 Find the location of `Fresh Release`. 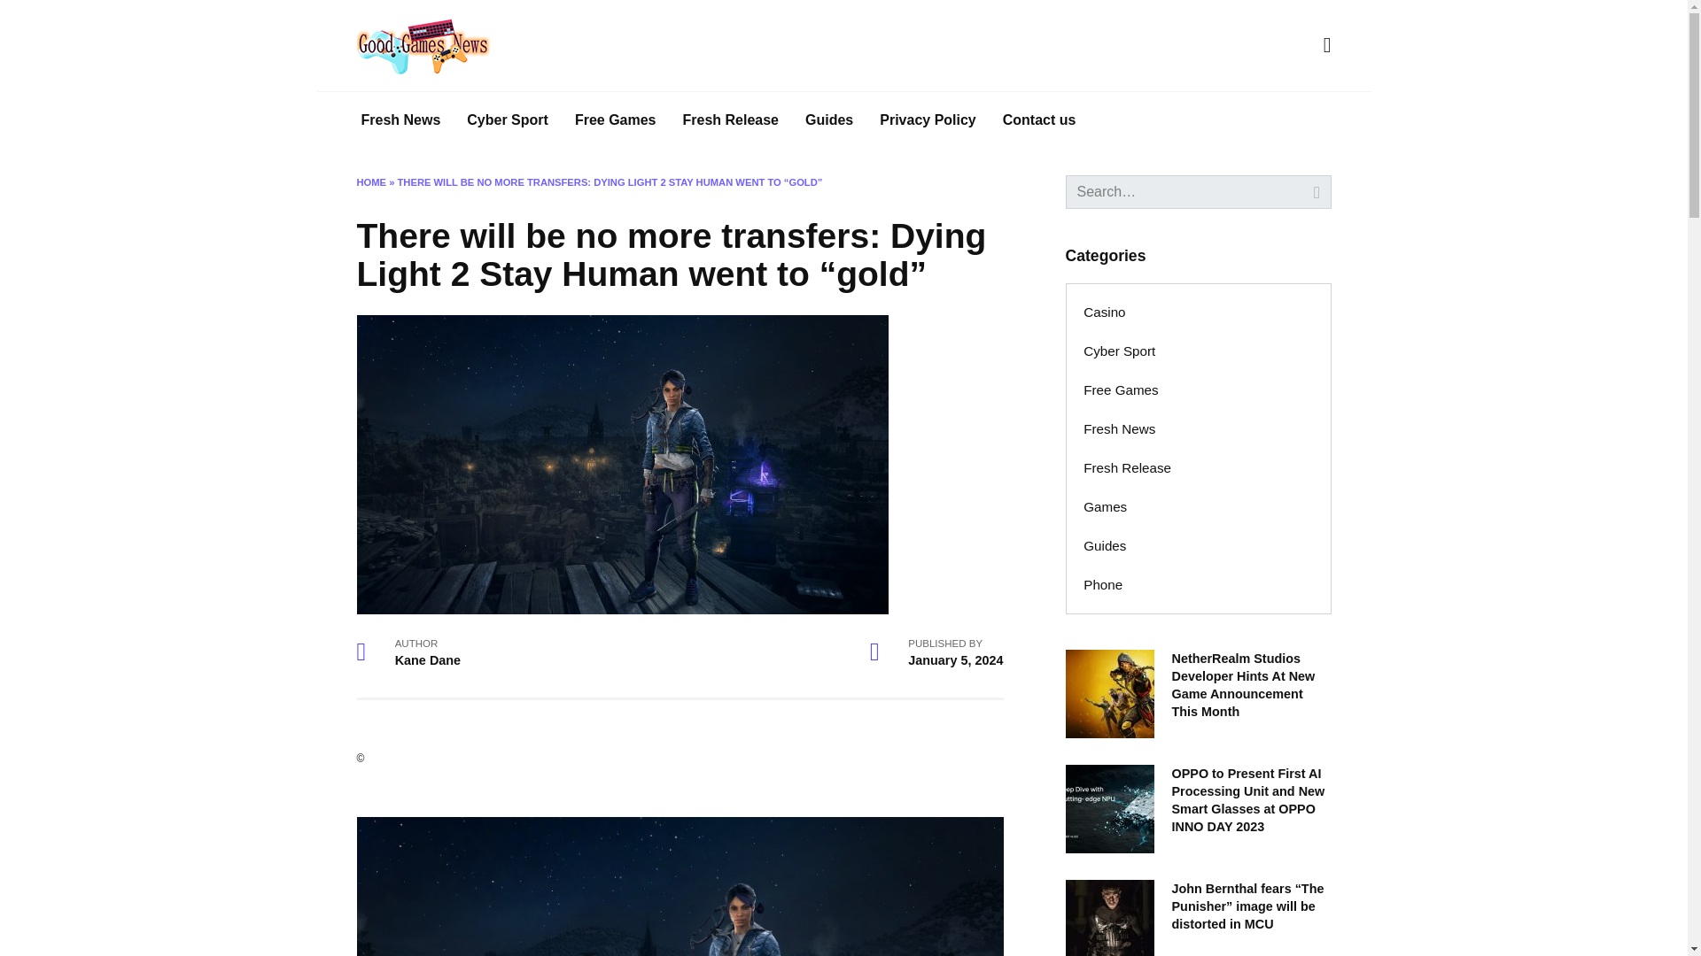

Fresh Release is located at coordinates (1127, 467).